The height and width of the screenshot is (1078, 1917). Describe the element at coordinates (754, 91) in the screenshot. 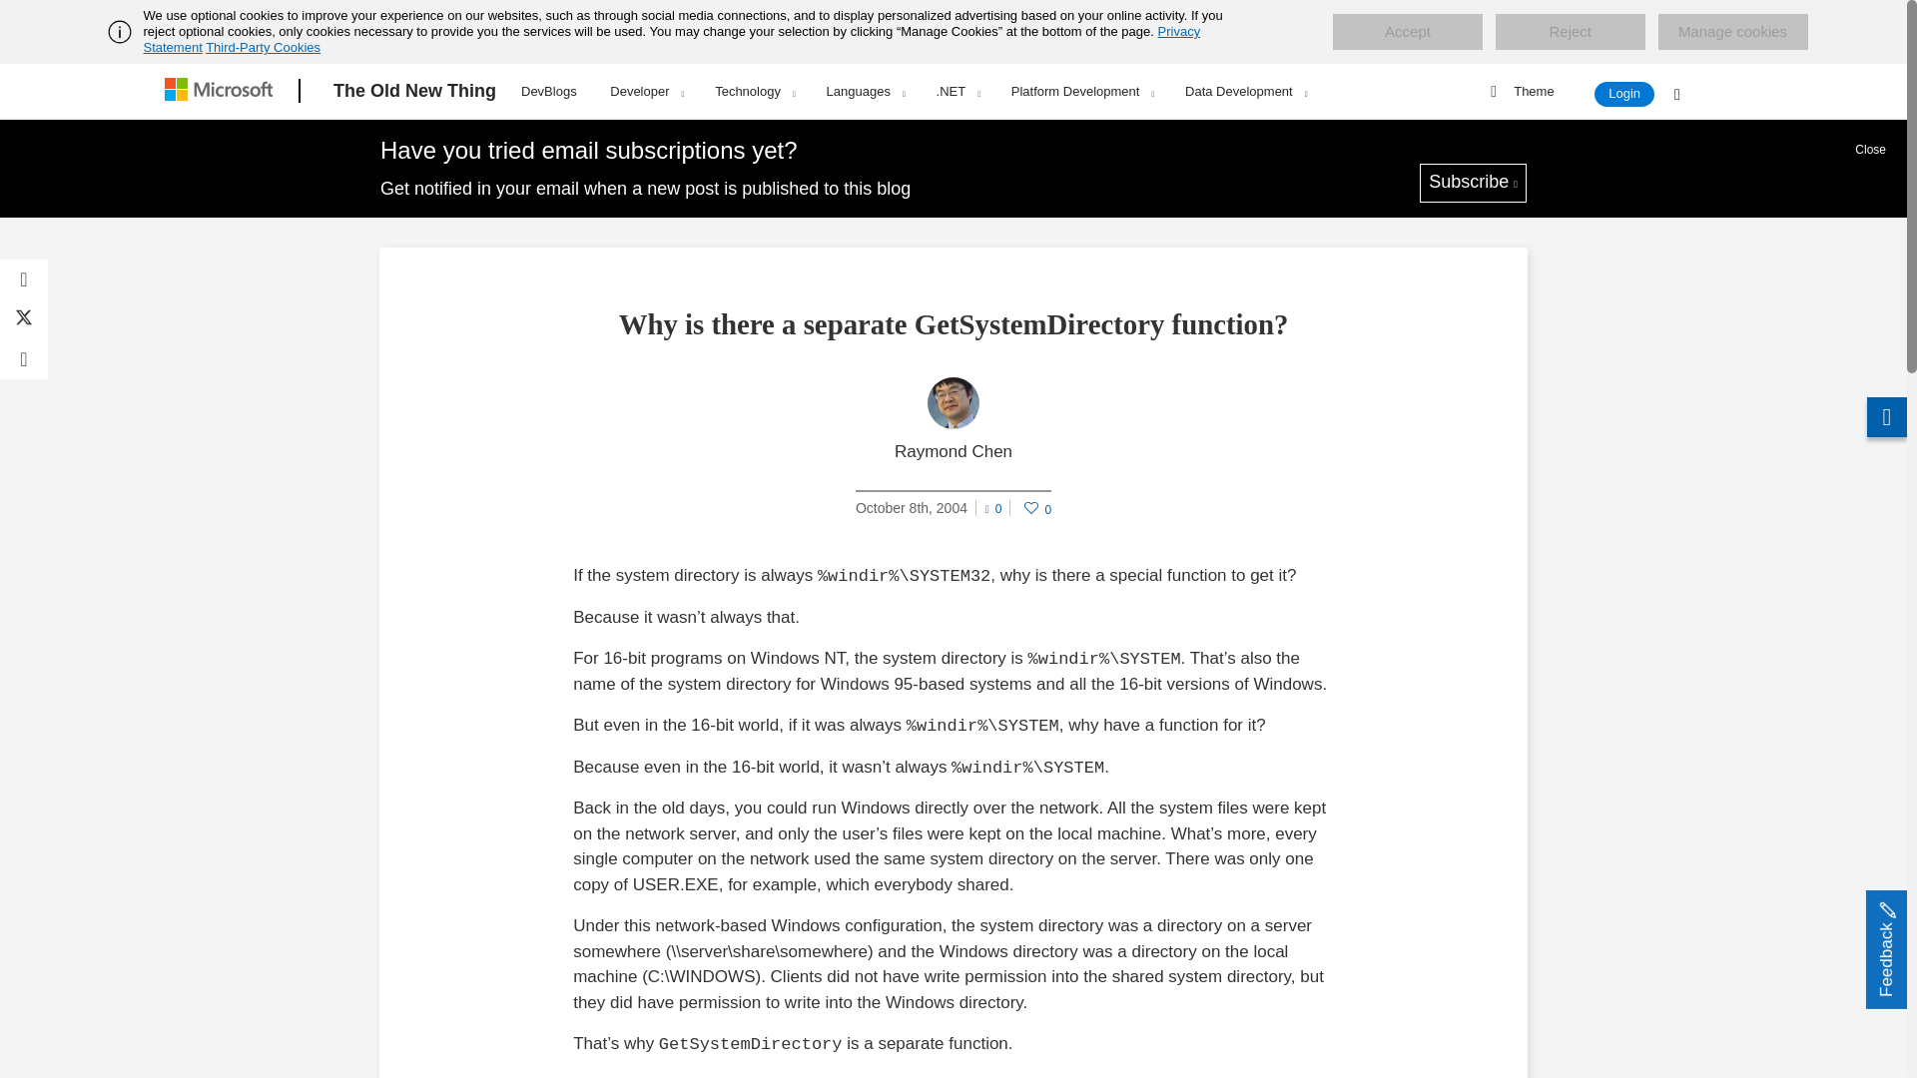

I see `Technology` at that location.